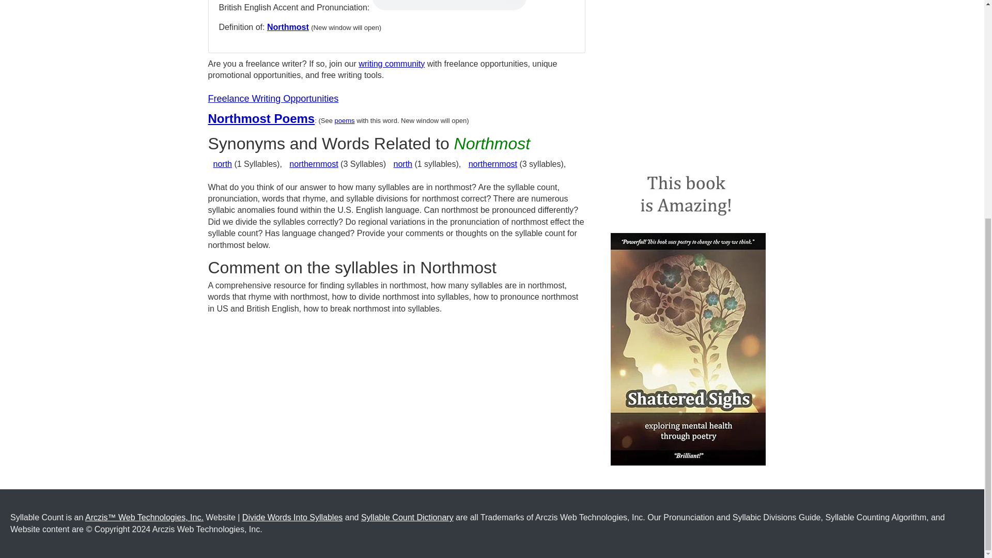  I want to click on northernmost, so click(314, 164).